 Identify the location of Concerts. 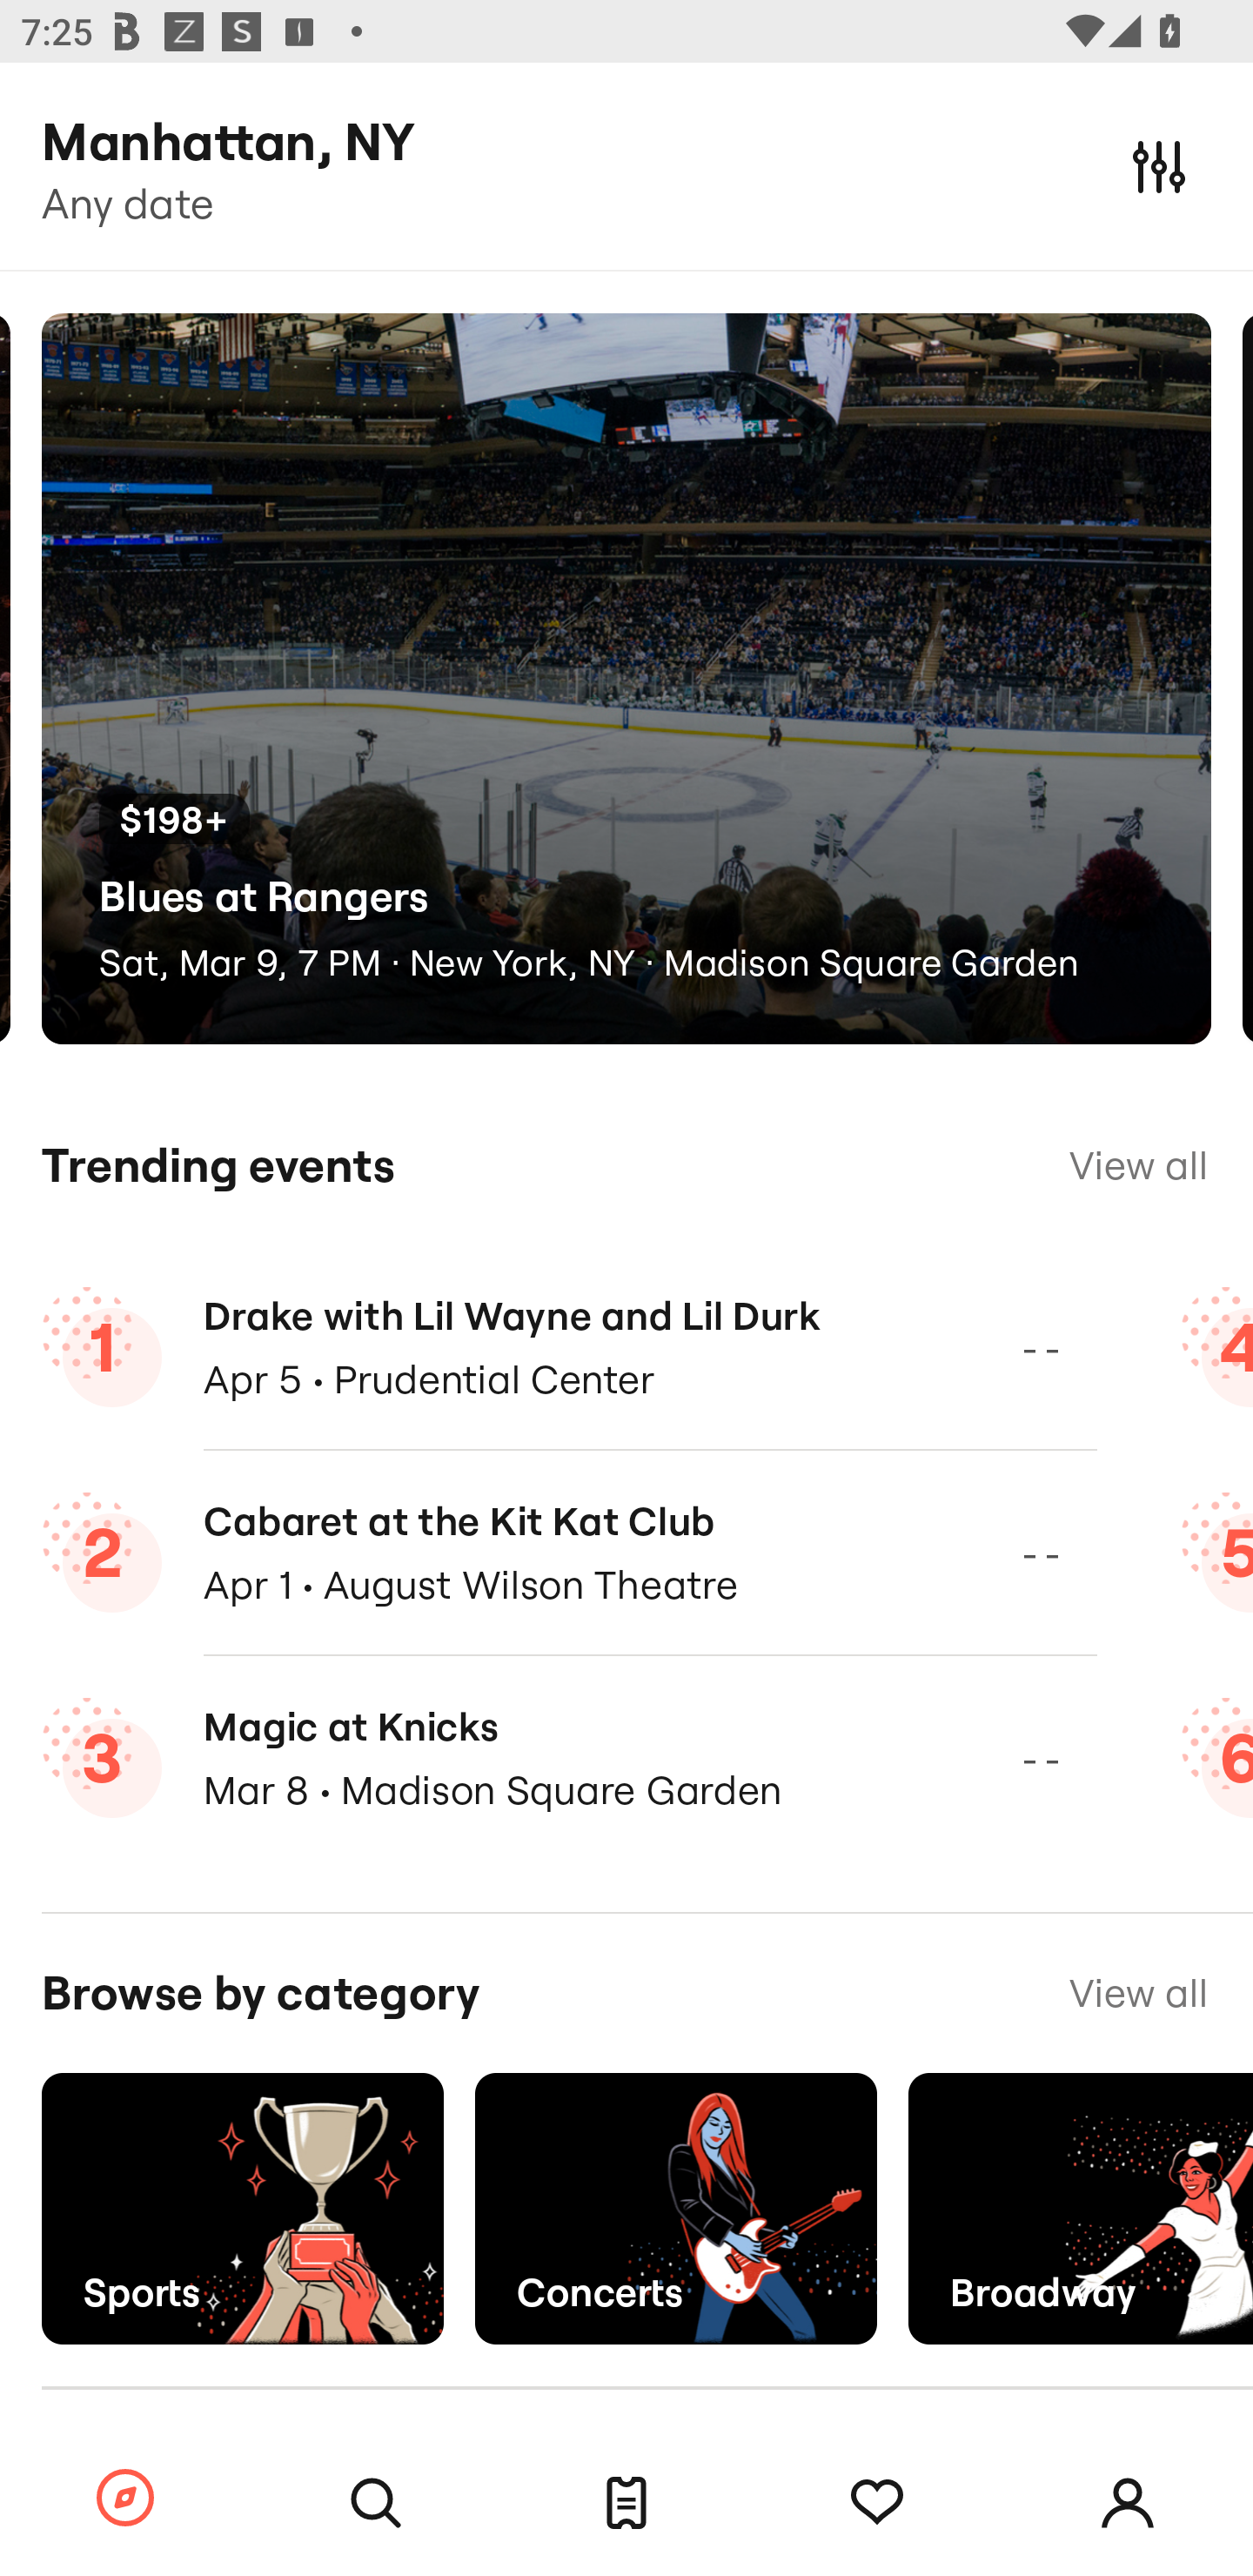
(675, 2209).